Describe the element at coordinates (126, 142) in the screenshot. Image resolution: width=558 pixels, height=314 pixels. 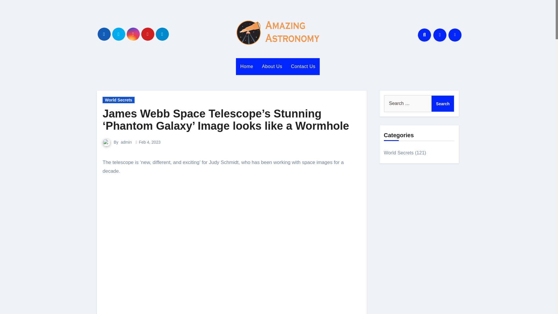
I see `admin` at that location.